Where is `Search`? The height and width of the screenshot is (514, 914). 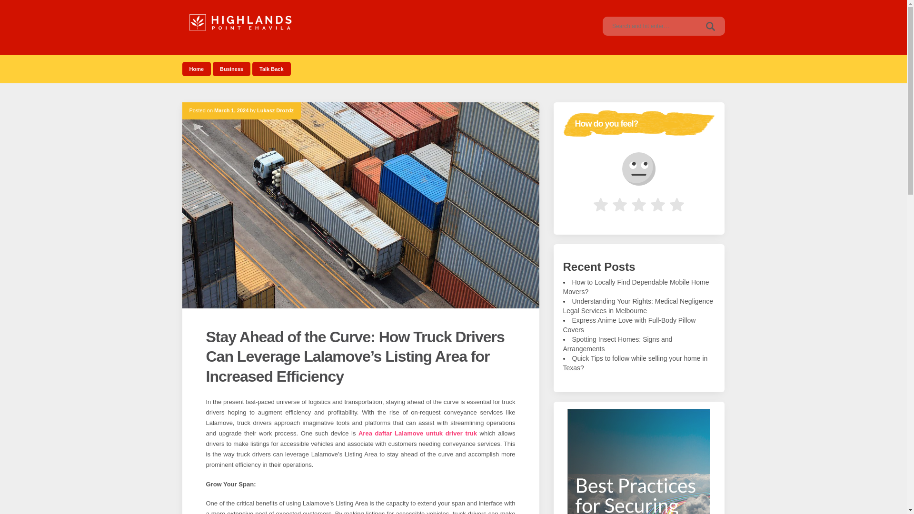 Search is located at coordinates (710, 26).